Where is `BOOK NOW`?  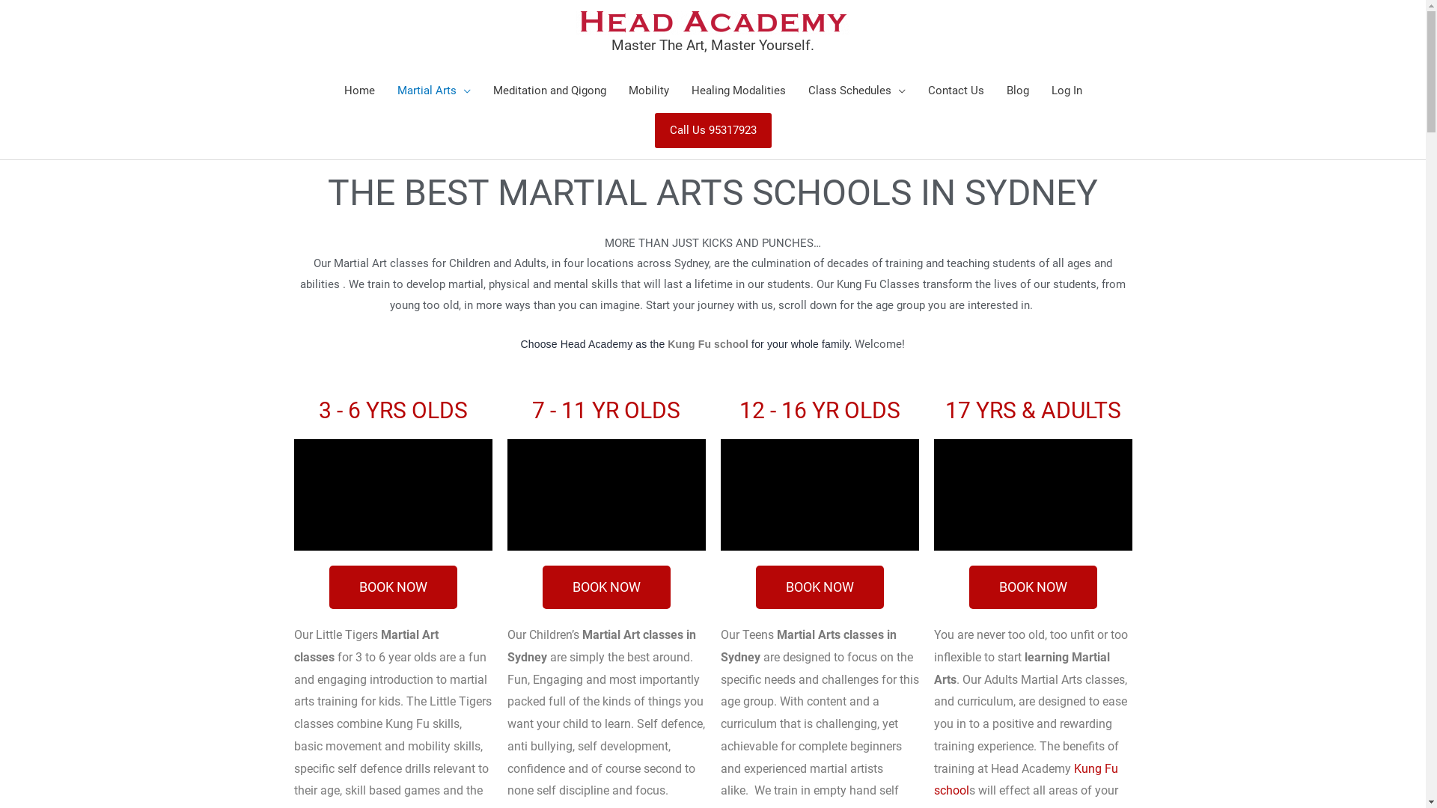 BOOK NOW is located at coordinates (1033, 587).